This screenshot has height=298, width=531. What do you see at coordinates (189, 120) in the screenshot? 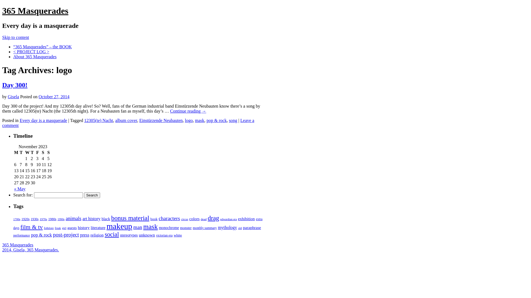
I see `logo` at bounding box center [189, 120].